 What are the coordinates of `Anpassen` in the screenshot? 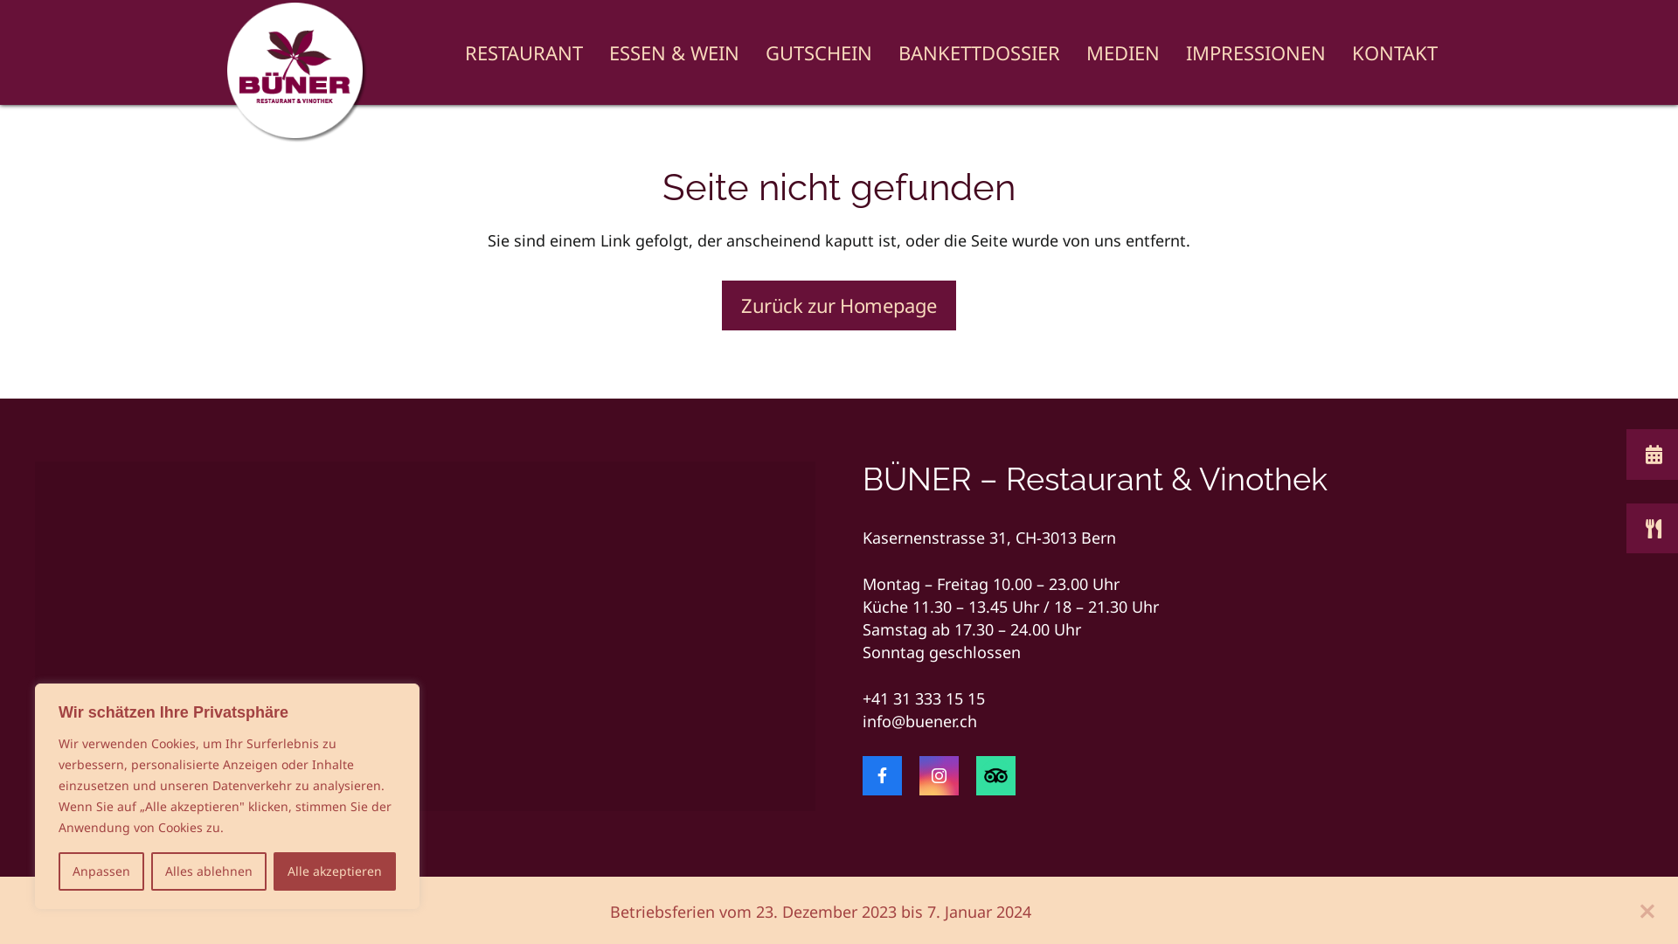 It's located at (101, 871).